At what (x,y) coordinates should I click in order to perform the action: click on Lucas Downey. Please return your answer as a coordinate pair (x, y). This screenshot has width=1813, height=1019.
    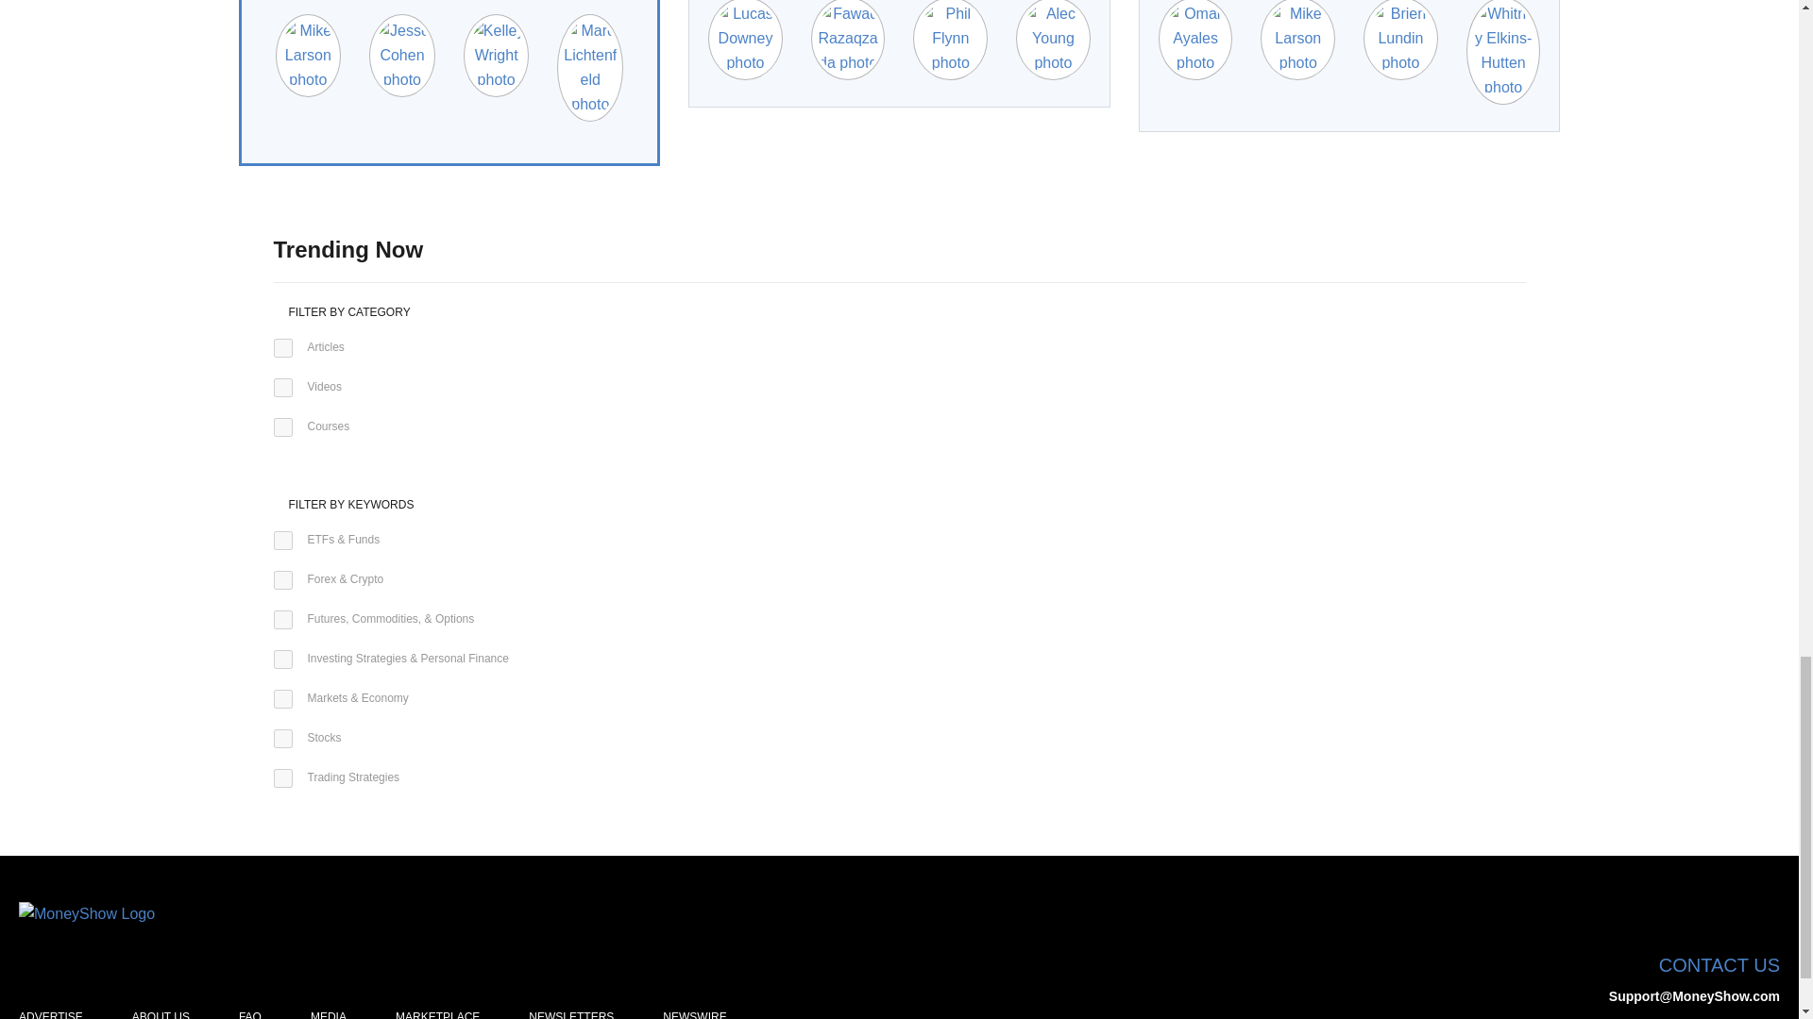
    Looking at the image, I should click on (746, 37).